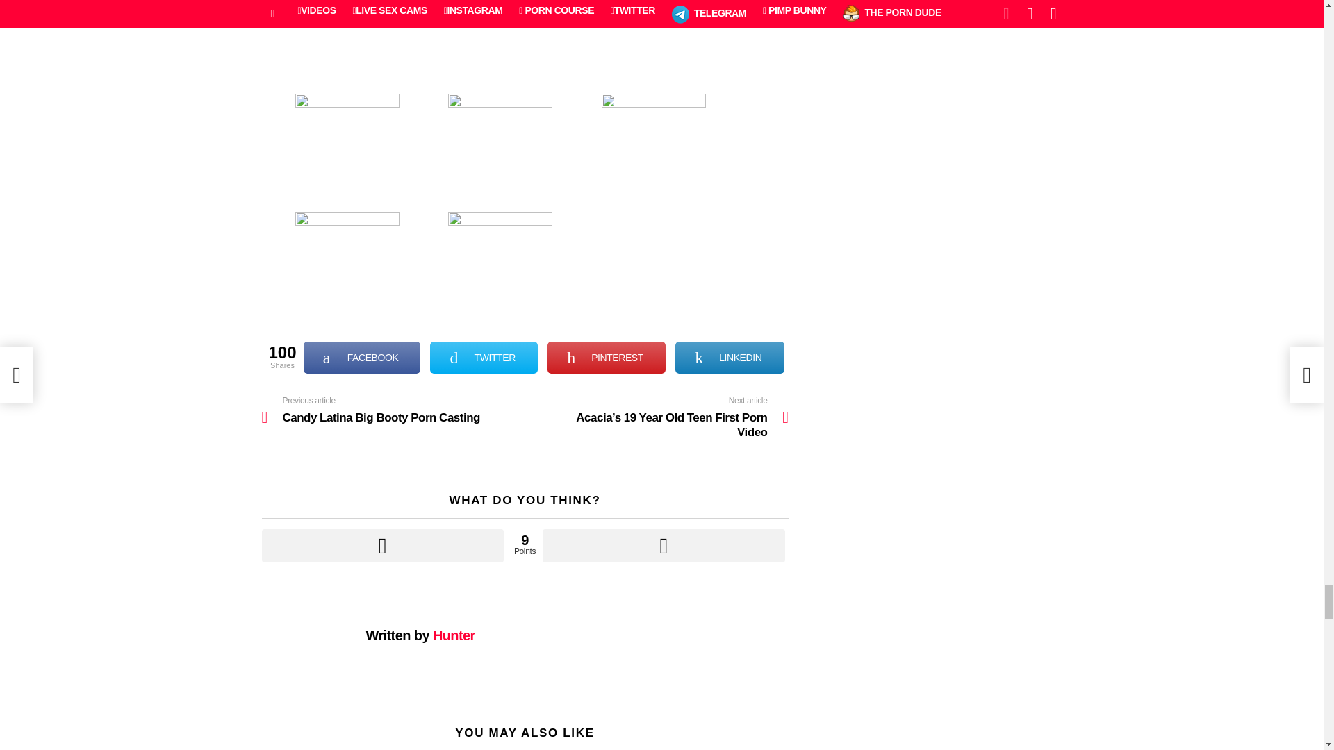  What do you see at coordinates (730, 357) in the screenshot?
I see `Share on LinkedIn` at bounding box center [730, 357].